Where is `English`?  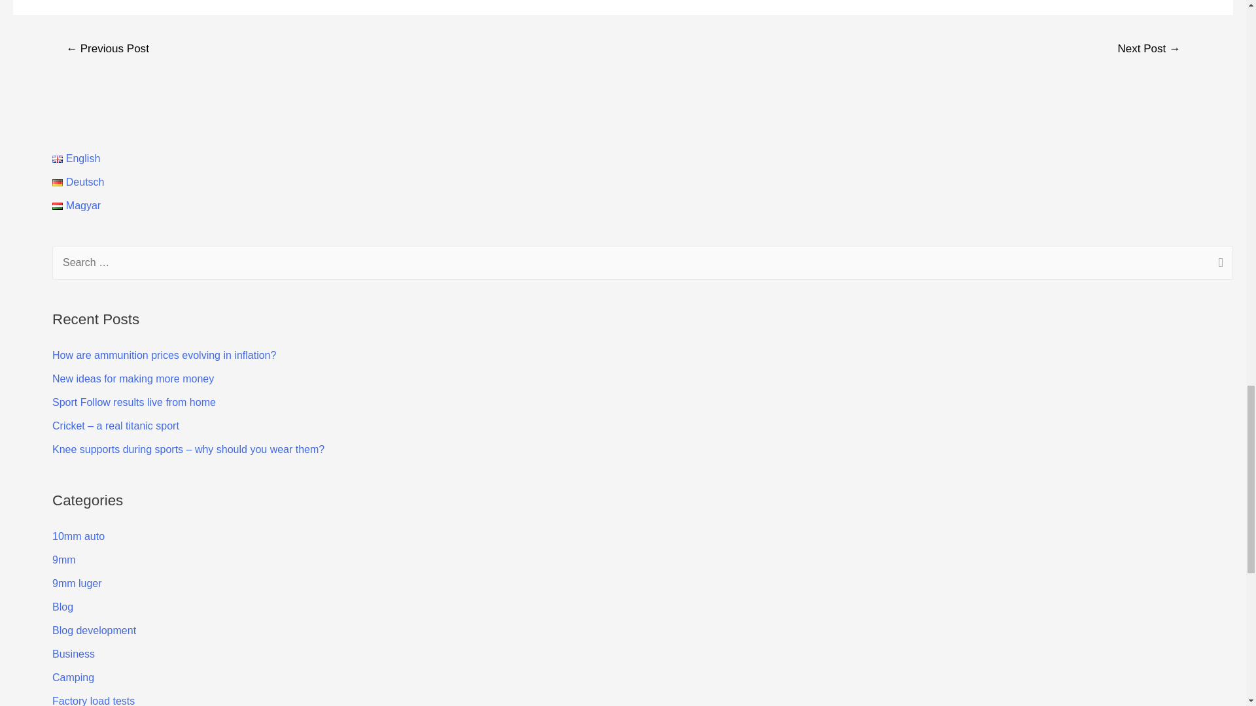 English is located at coordinates (76, 158).